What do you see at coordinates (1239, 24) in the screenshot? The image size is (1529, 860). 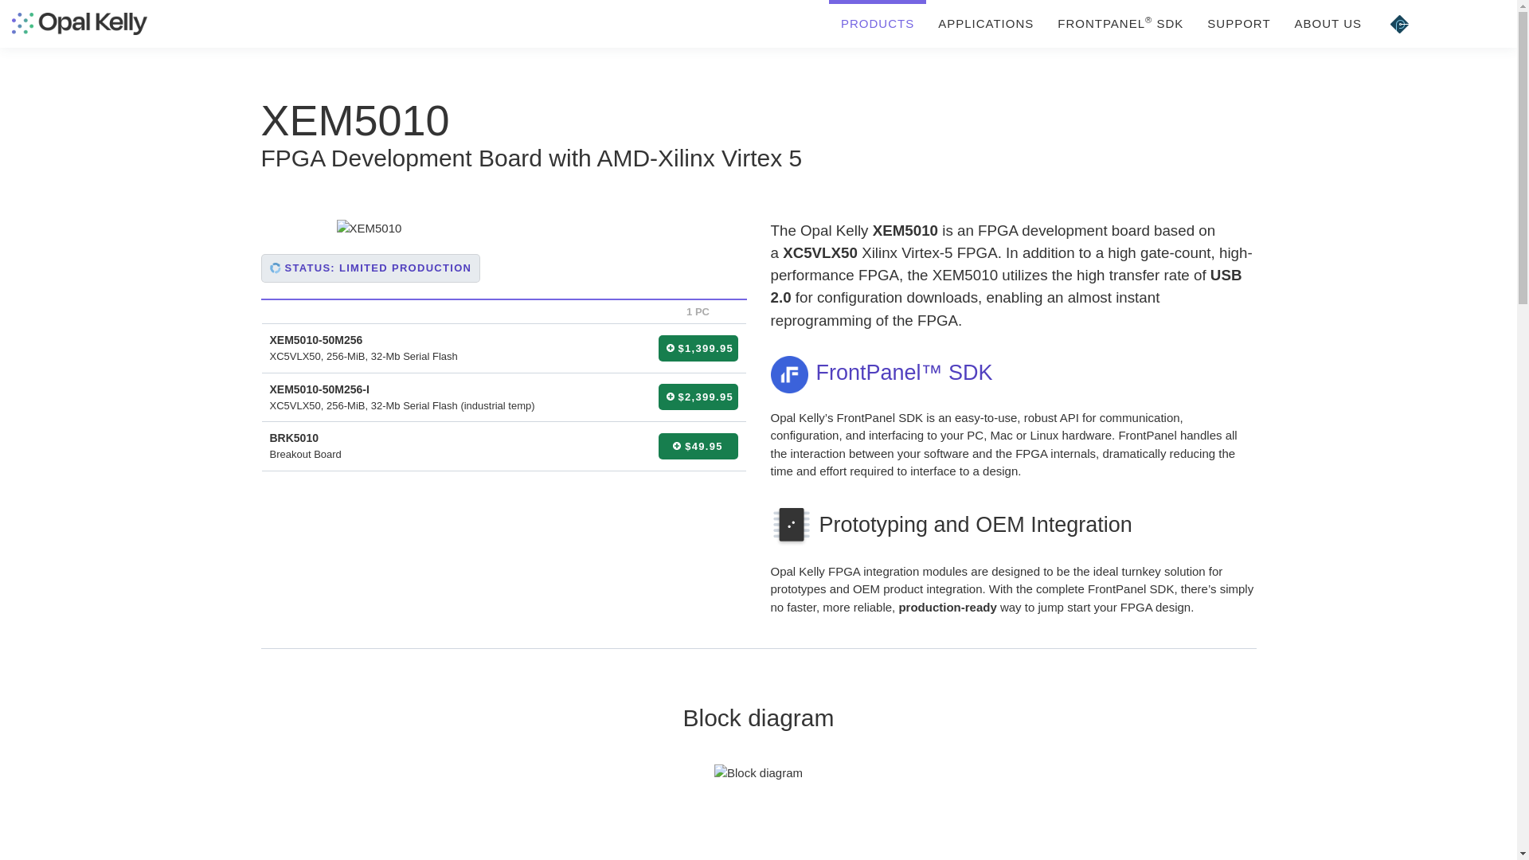 I see `SUPPORT` at bounding box center [1239, 24].